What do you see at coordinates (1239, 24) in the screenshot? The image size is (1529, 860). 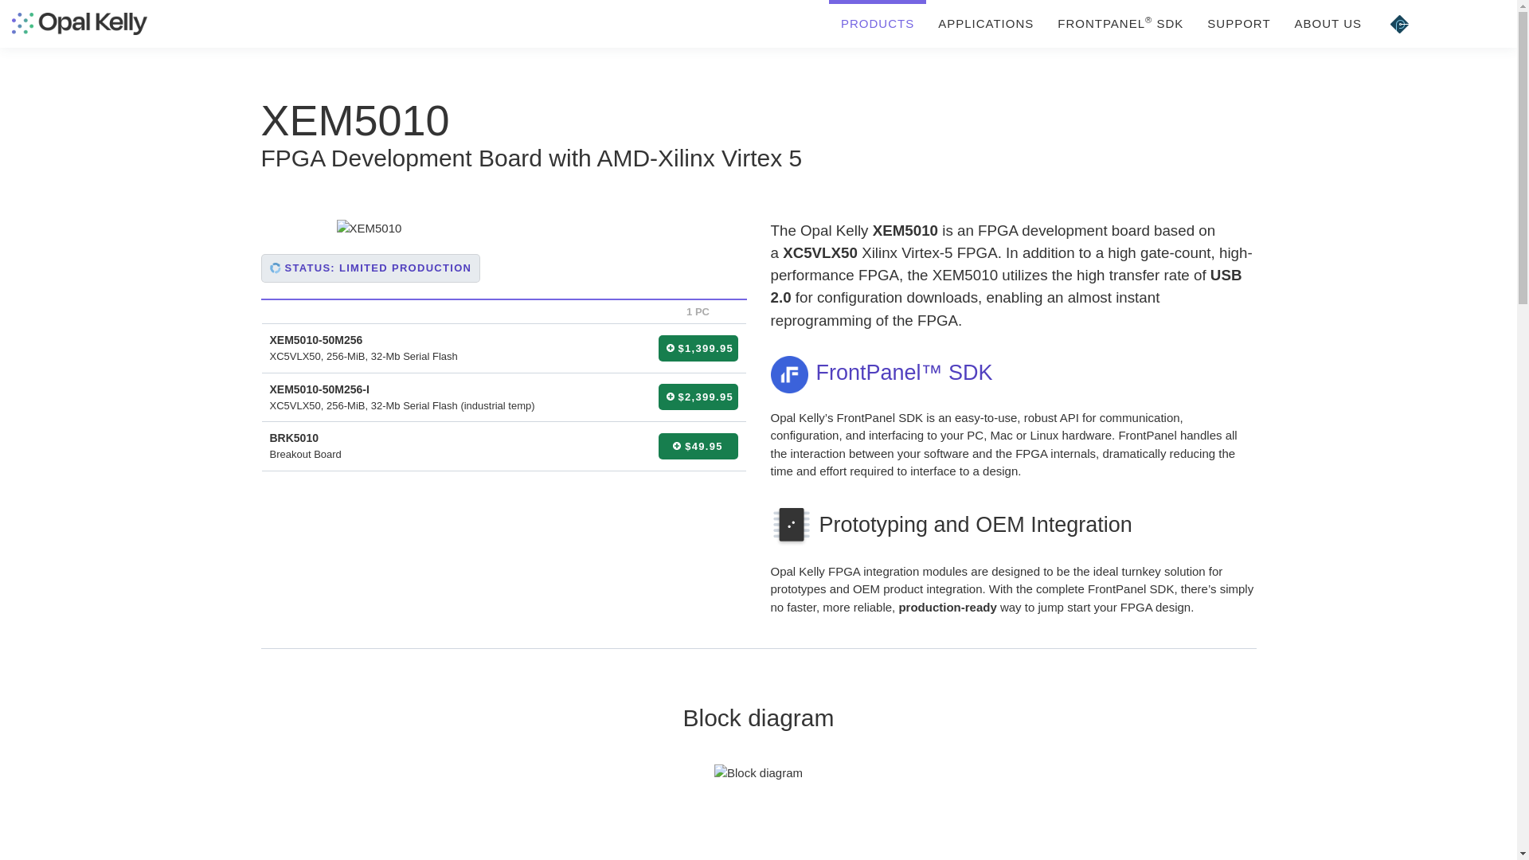 I see `SUPPORT` at bounding box center [1239, 24].